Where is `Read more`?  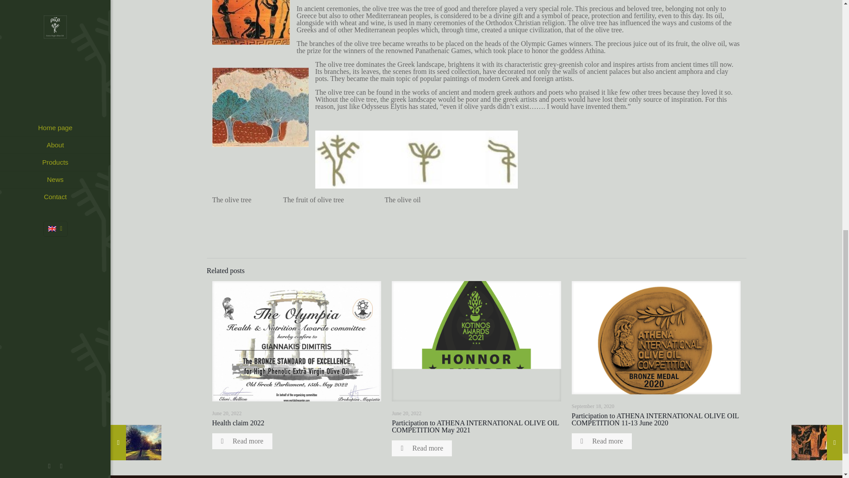
Read more is located at coordinates (421, 448).